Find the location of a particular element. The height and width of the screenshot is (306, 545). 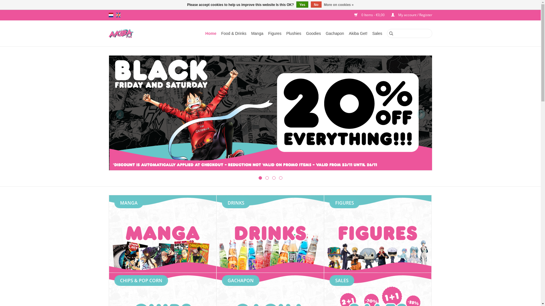

Figures is located at coordinates (275, 33).